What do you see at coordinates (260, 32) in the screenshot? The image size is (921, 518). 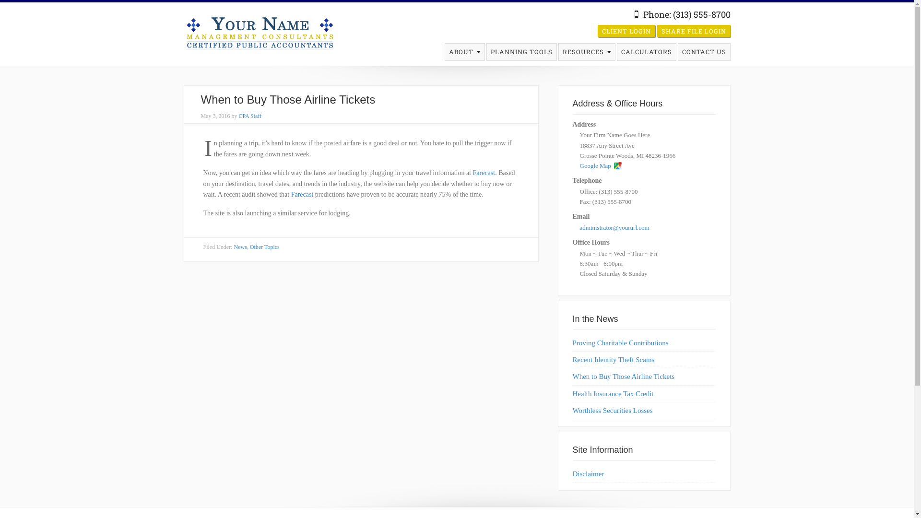 I see `Generic CPA Website` at bounding box center [260, 32].